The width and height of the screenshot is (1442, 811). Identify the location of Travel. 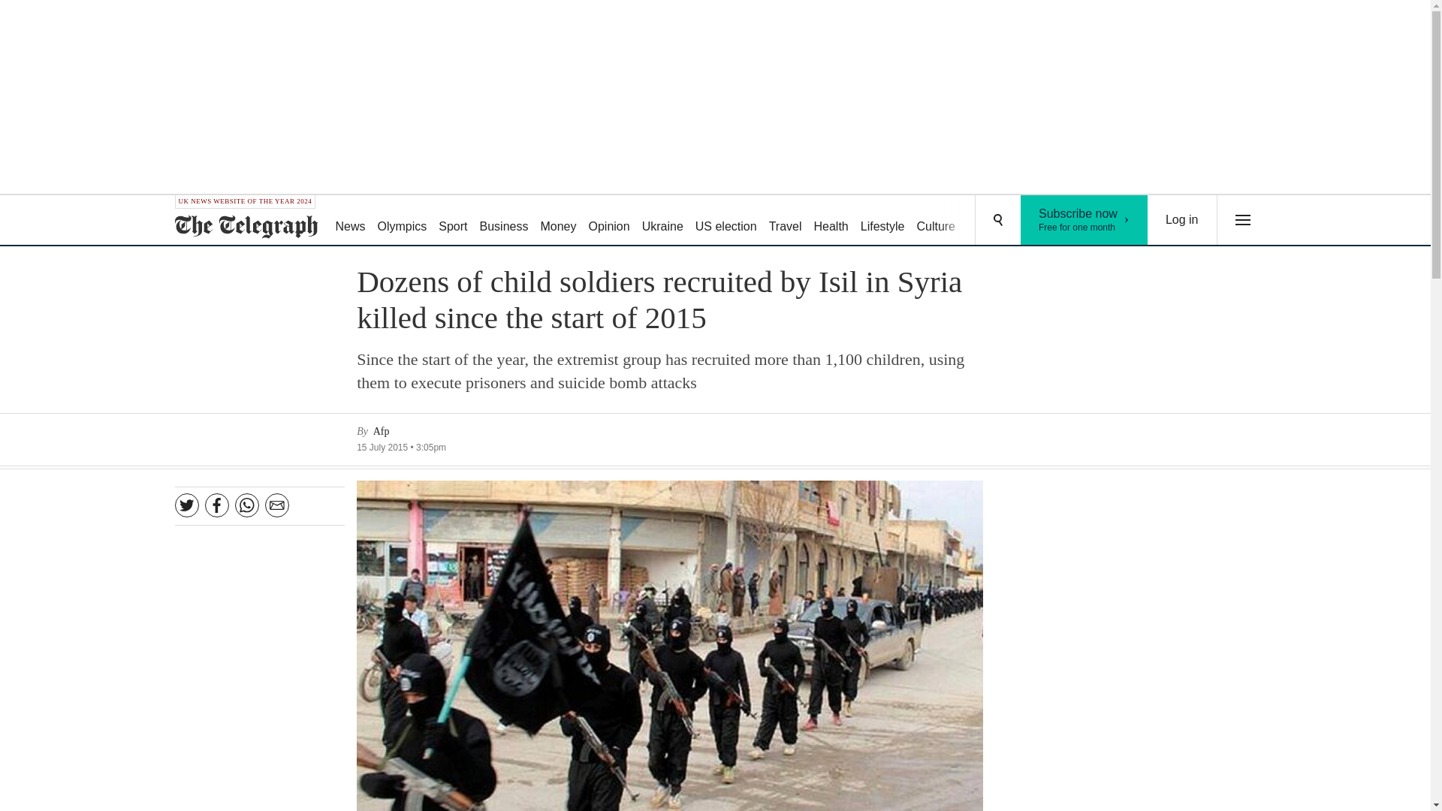
(785, 221).